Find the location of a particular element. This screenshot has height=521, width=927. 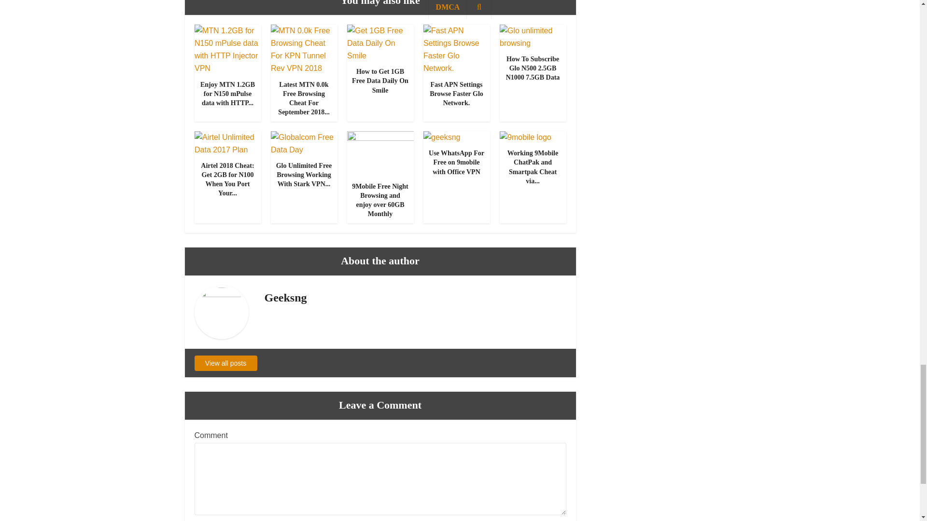

9Mobile Free Night Browsing and enjoy over 60GB Monthly is located at coordinates (380, 153).